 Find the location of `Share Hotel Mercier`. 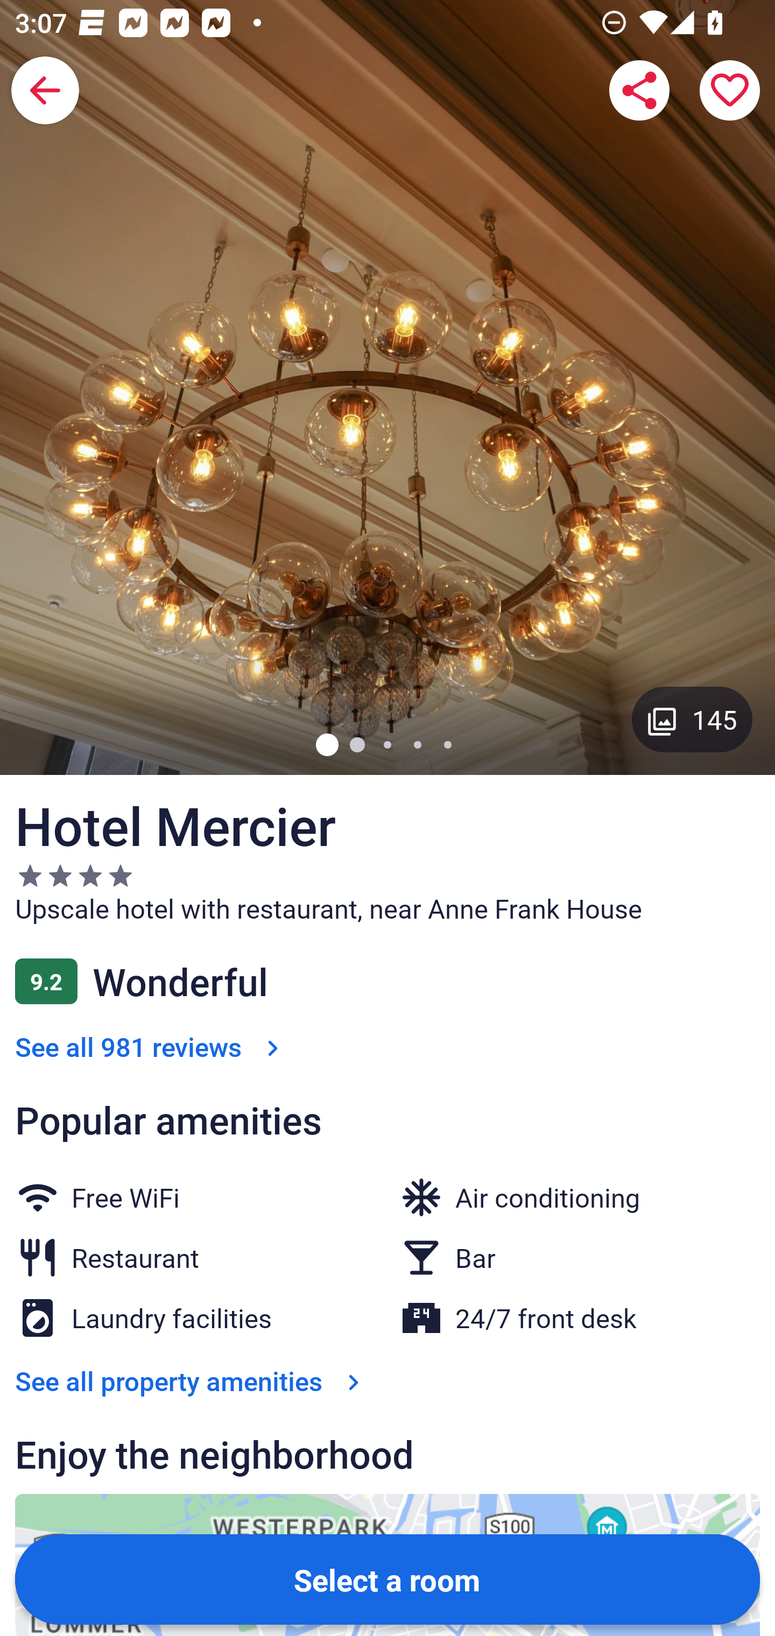

Share Hotel Mercier is located at coordinates (639, 90).